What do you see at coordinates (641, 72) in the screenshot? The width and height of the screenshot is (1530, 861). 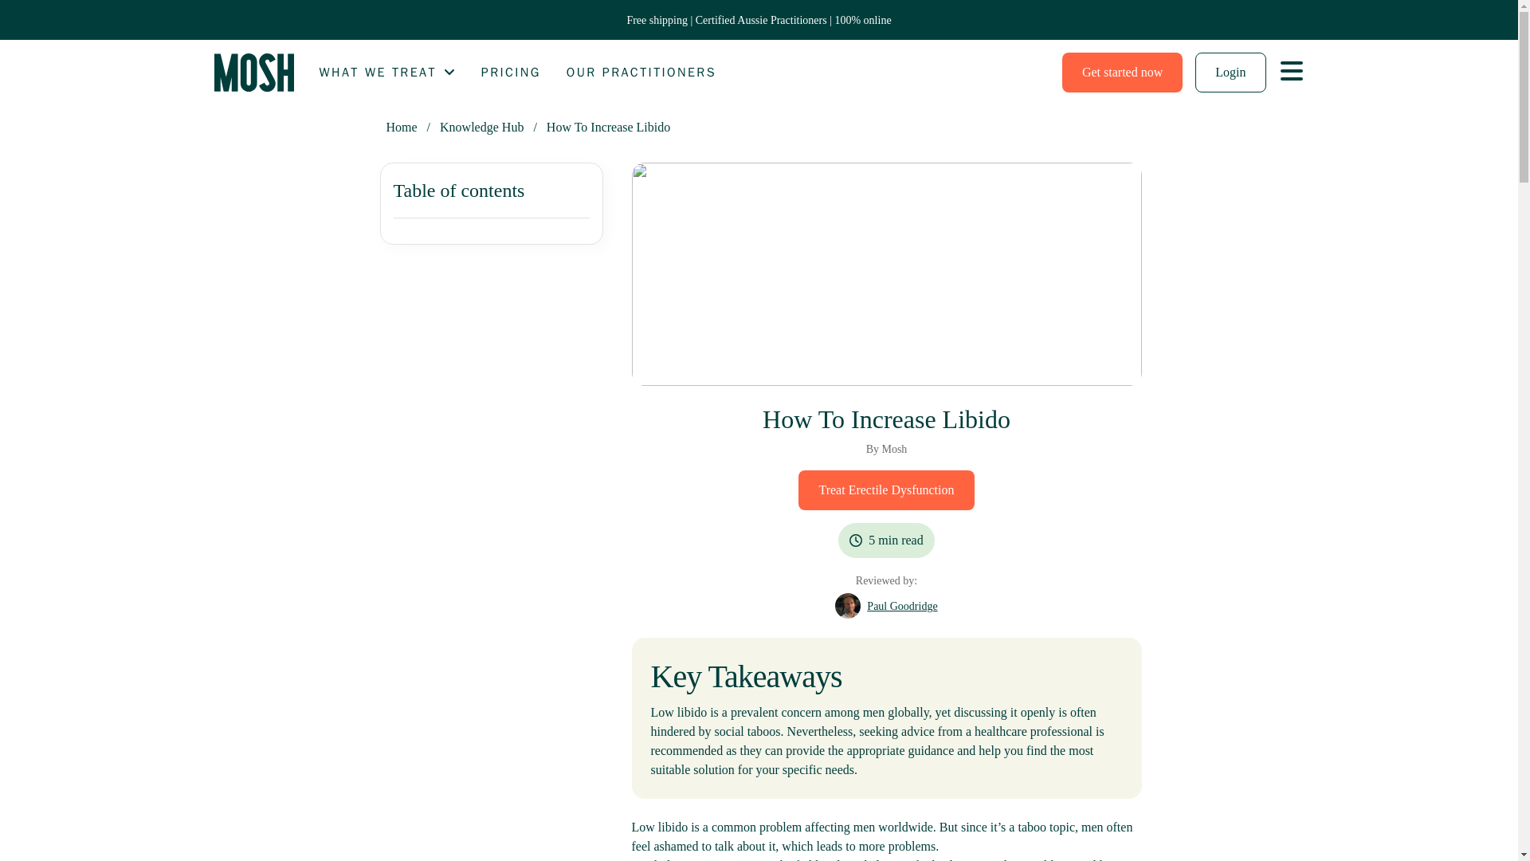 I see `Our practitioners` at bounding box center [641, 72].